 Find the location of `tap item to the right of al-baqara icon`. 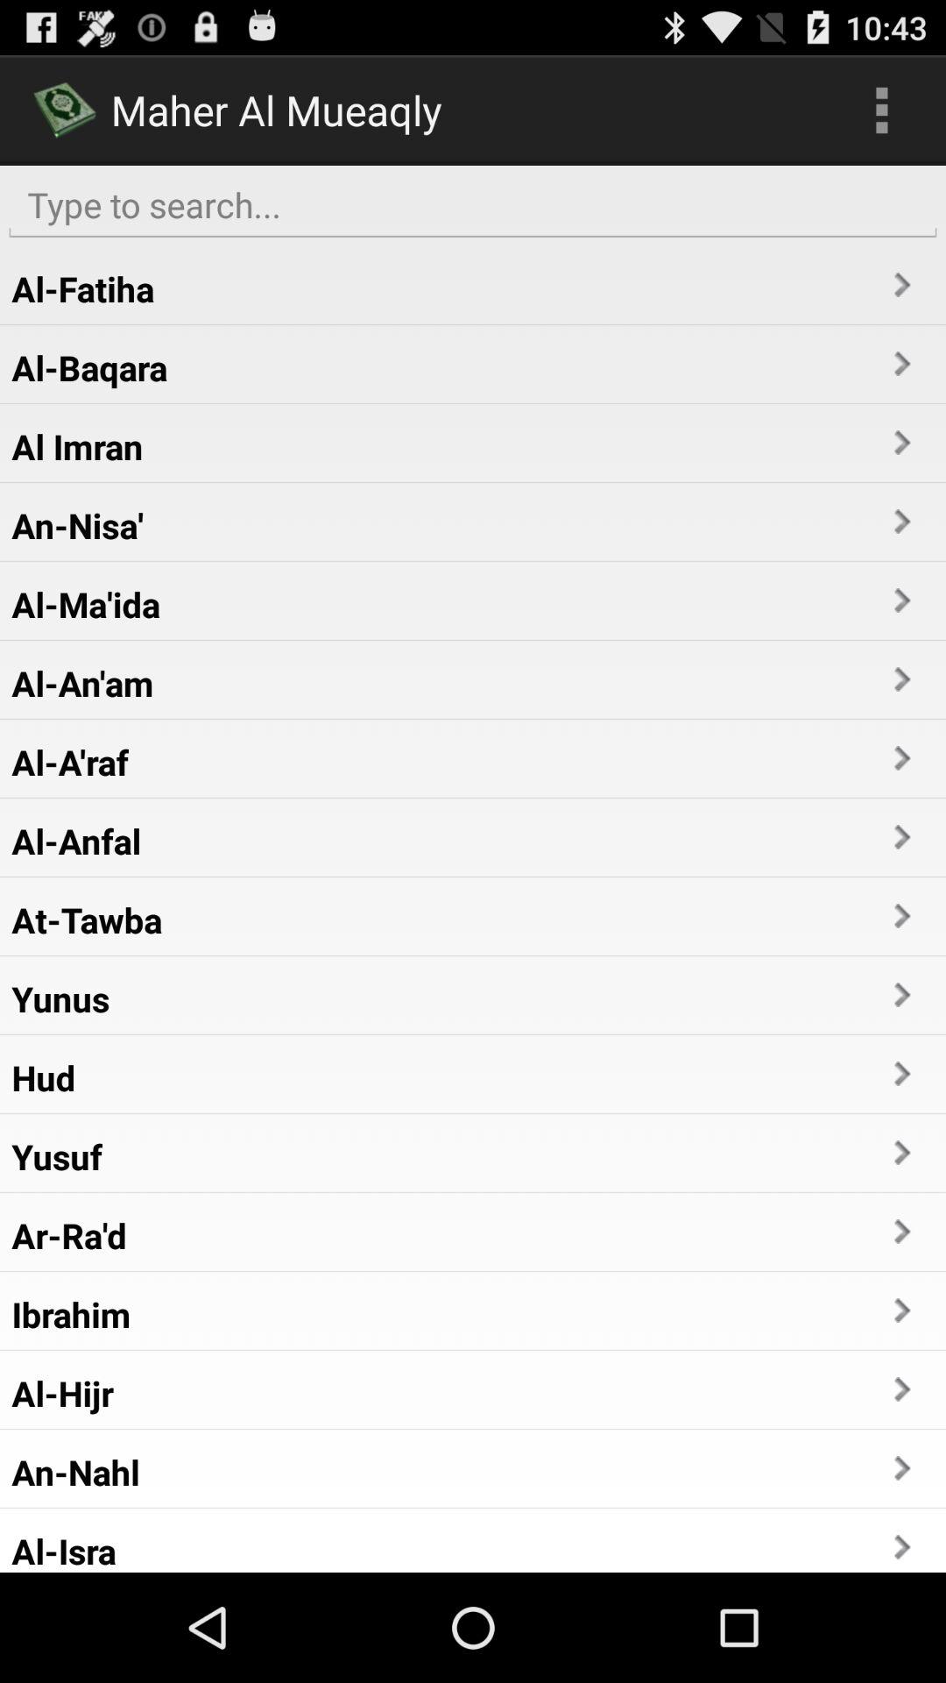

tap item to the right of al-baqara icon is located at coordinates (900, 364).